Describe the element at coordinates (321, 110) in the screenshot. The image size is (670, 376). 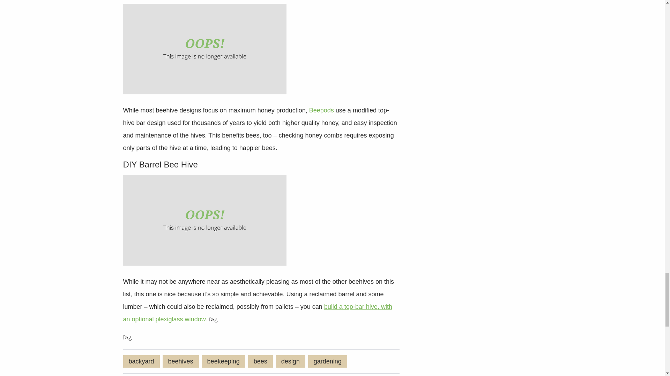
I see `Beepods` at that location.